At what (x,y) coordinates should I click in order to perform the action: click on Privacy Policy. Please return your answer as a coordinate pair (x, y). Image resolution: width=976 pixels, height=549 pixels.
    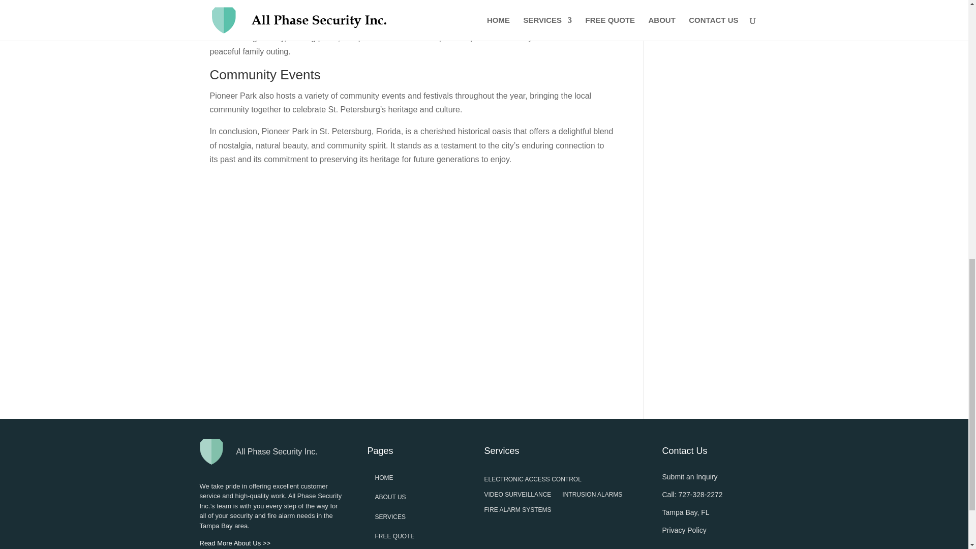
    Looking at the image, I should click on (683, 530).